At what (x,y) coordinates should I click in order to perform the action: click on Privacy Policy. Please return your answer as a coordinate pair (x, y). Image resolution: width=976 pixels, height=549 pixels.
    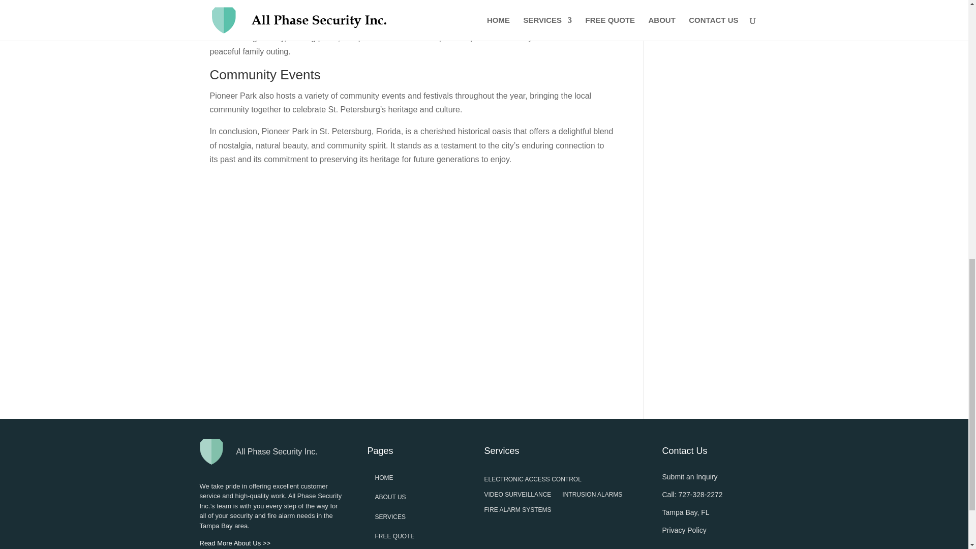
    Looking at the image, I should click on (683, 530).